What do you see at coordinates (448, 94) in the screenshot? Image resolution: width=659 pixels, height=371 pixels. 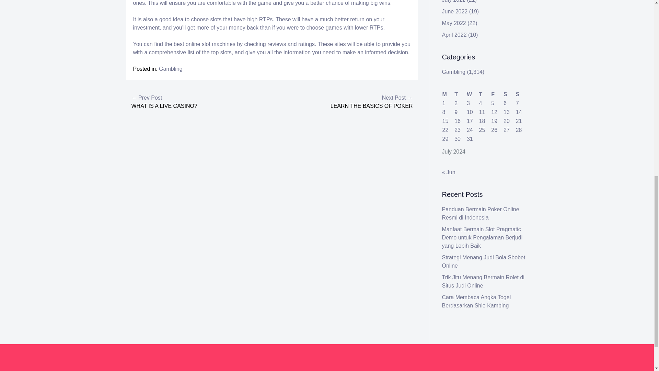 I see `Monday` at bounding box center [448, 94].